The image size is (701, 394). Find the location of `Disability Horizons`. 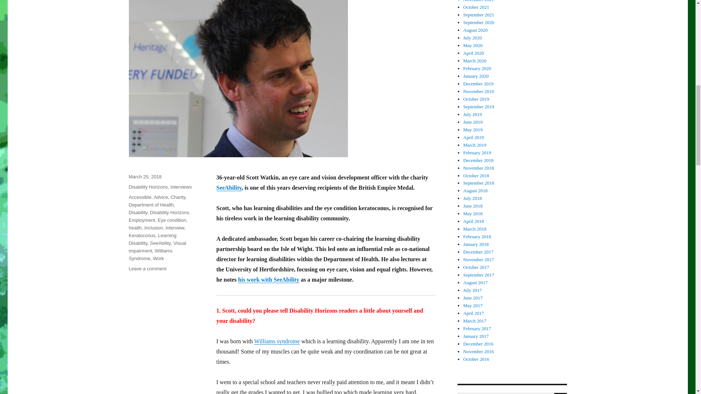

Disability Horizons is located at coordinates (148, 187).